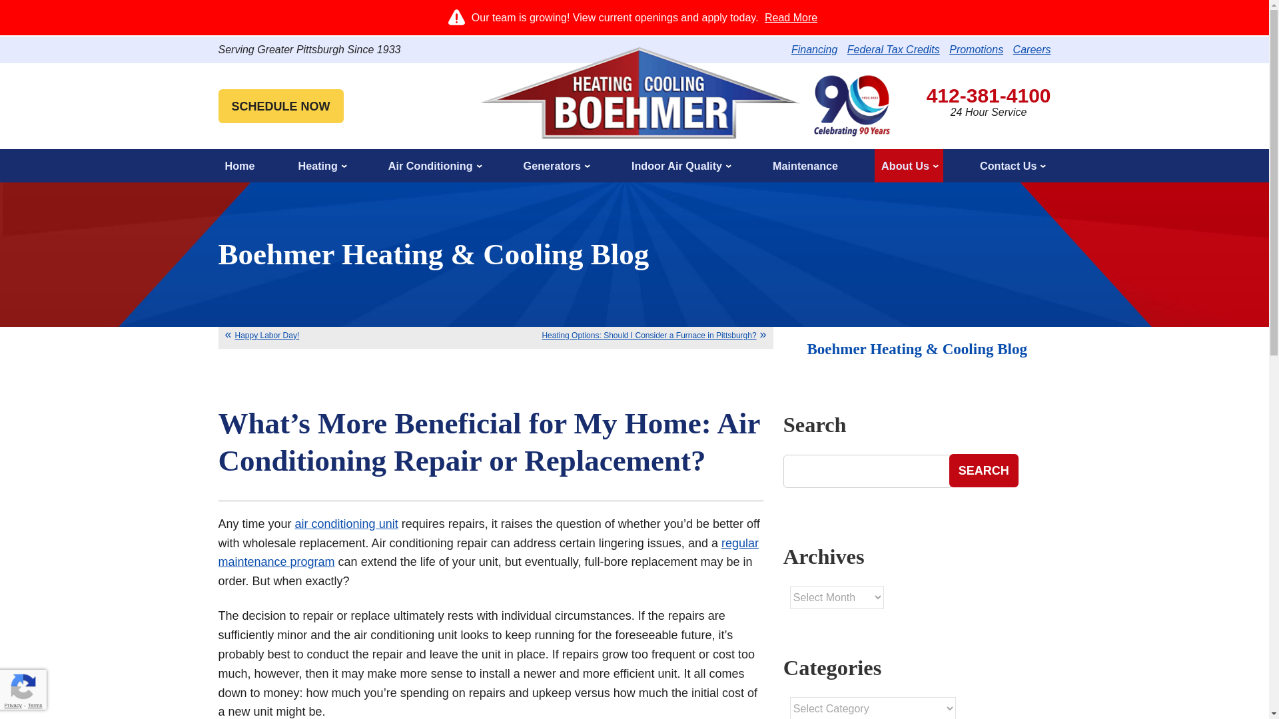 The image size is (1279, 719). What do you see at coordinates (434, 165) in the screenshot?
I see `Air Conditioning` at bounding box center [434, 165].